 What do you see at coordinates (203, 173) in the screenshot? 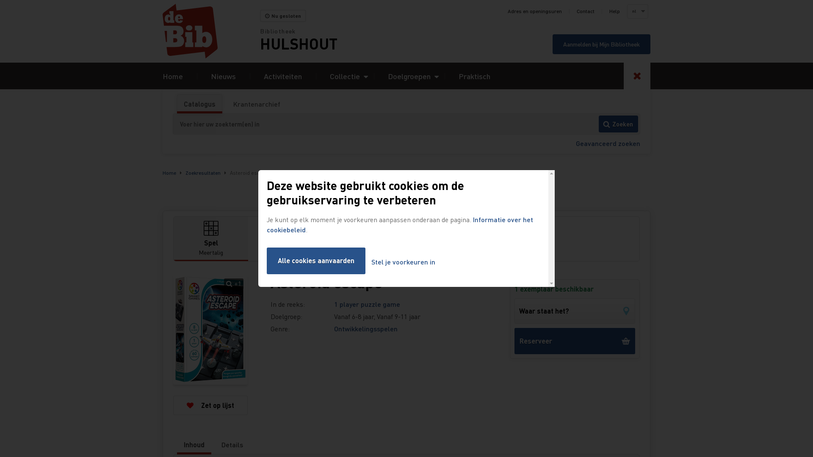
I see `Zoekresultaten` at bounding box center [203, 173].